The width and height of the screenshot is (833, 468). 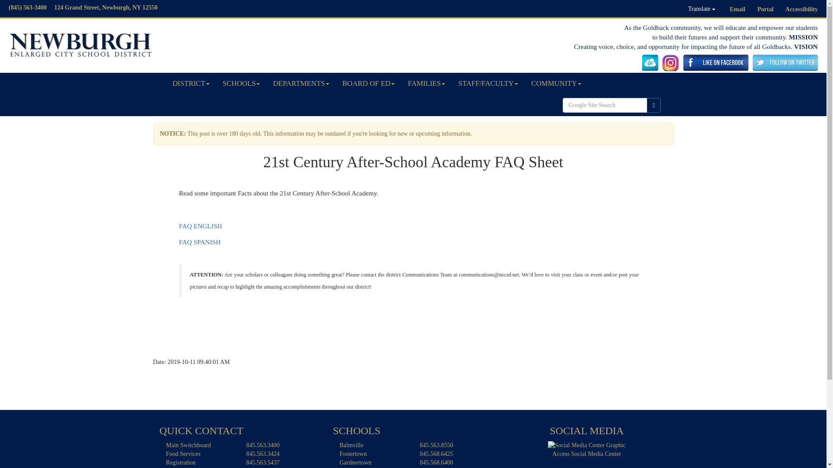 I want to click on Access Social Media Center, so click(x=587, y=445).